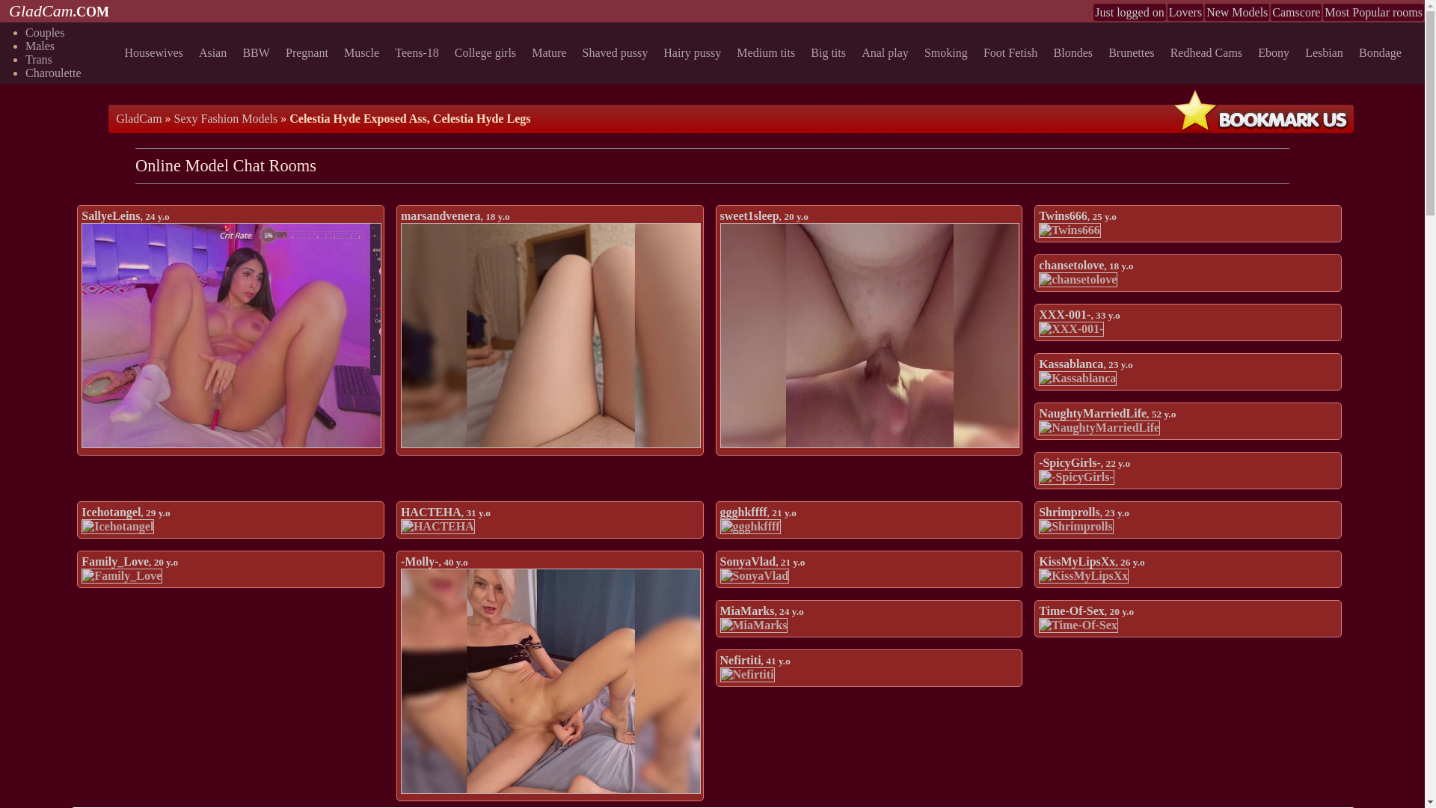 This screenshot has width=1436, height=808. Describe the element at coordinates (763, 215) in the screenshot. I see `sweet1sleep, 20 y.o` at that location.